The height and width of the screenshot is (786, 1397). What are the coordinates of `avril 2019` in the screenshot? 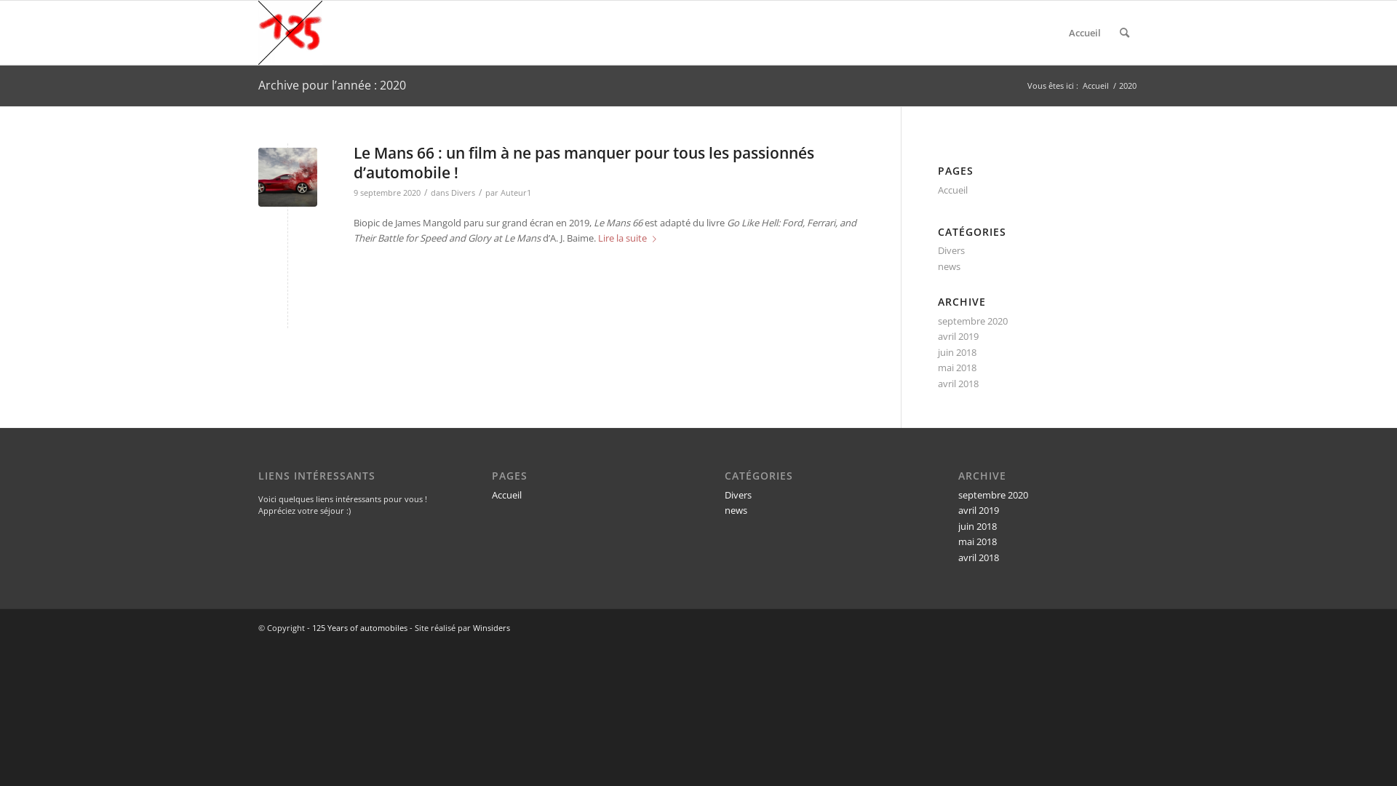 It's located at (958, 336).